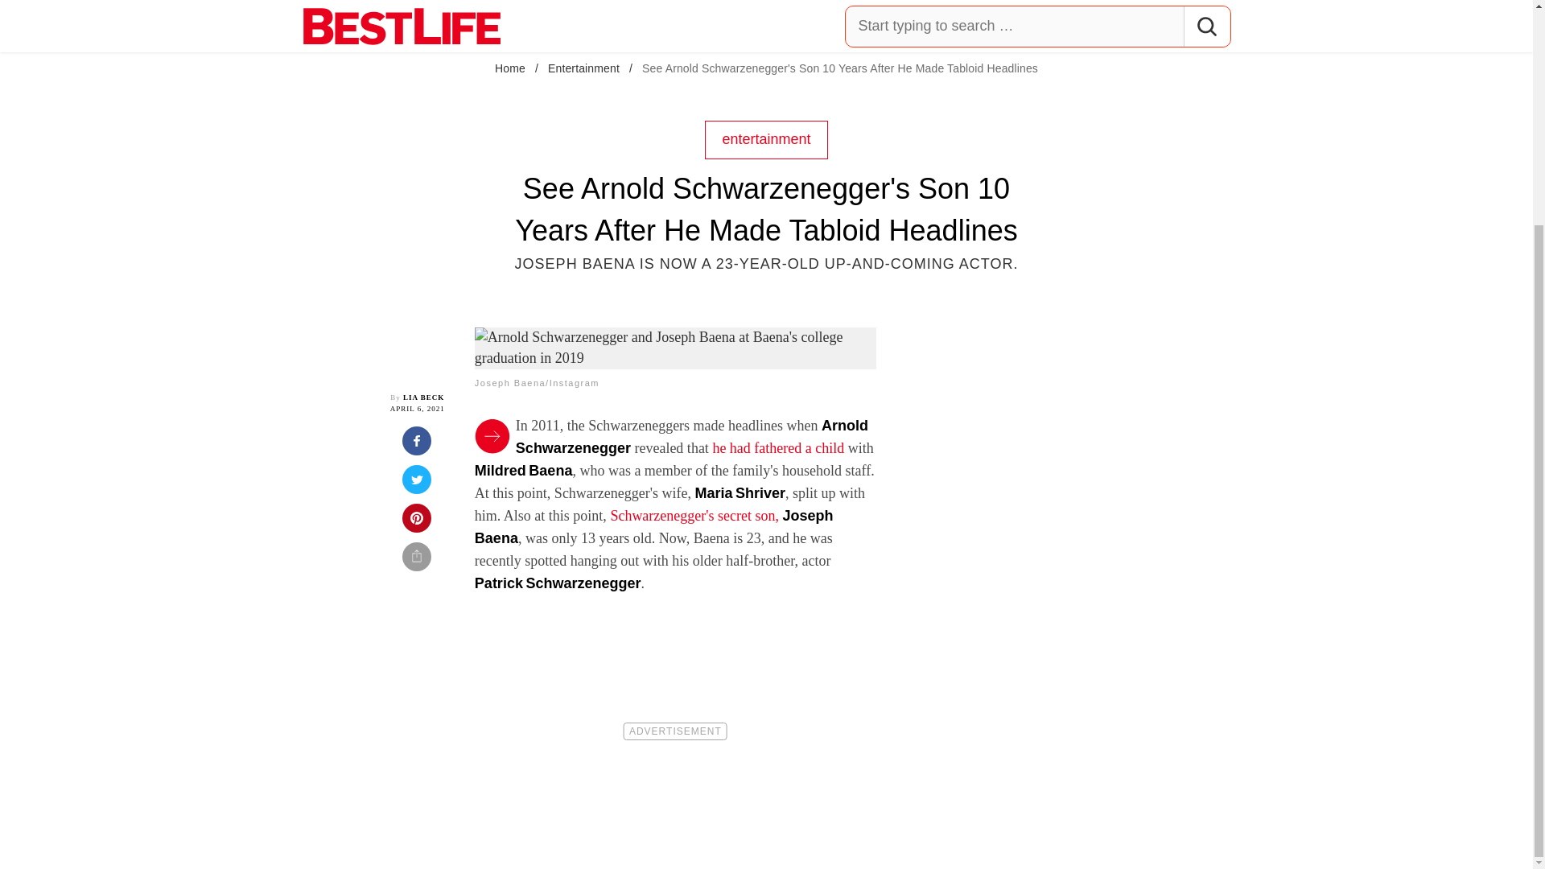  Describe the element at coordinates (653, 526) in the screenshot. I see `Schwarzenegger's secret son, Joseph Baena` at that location.